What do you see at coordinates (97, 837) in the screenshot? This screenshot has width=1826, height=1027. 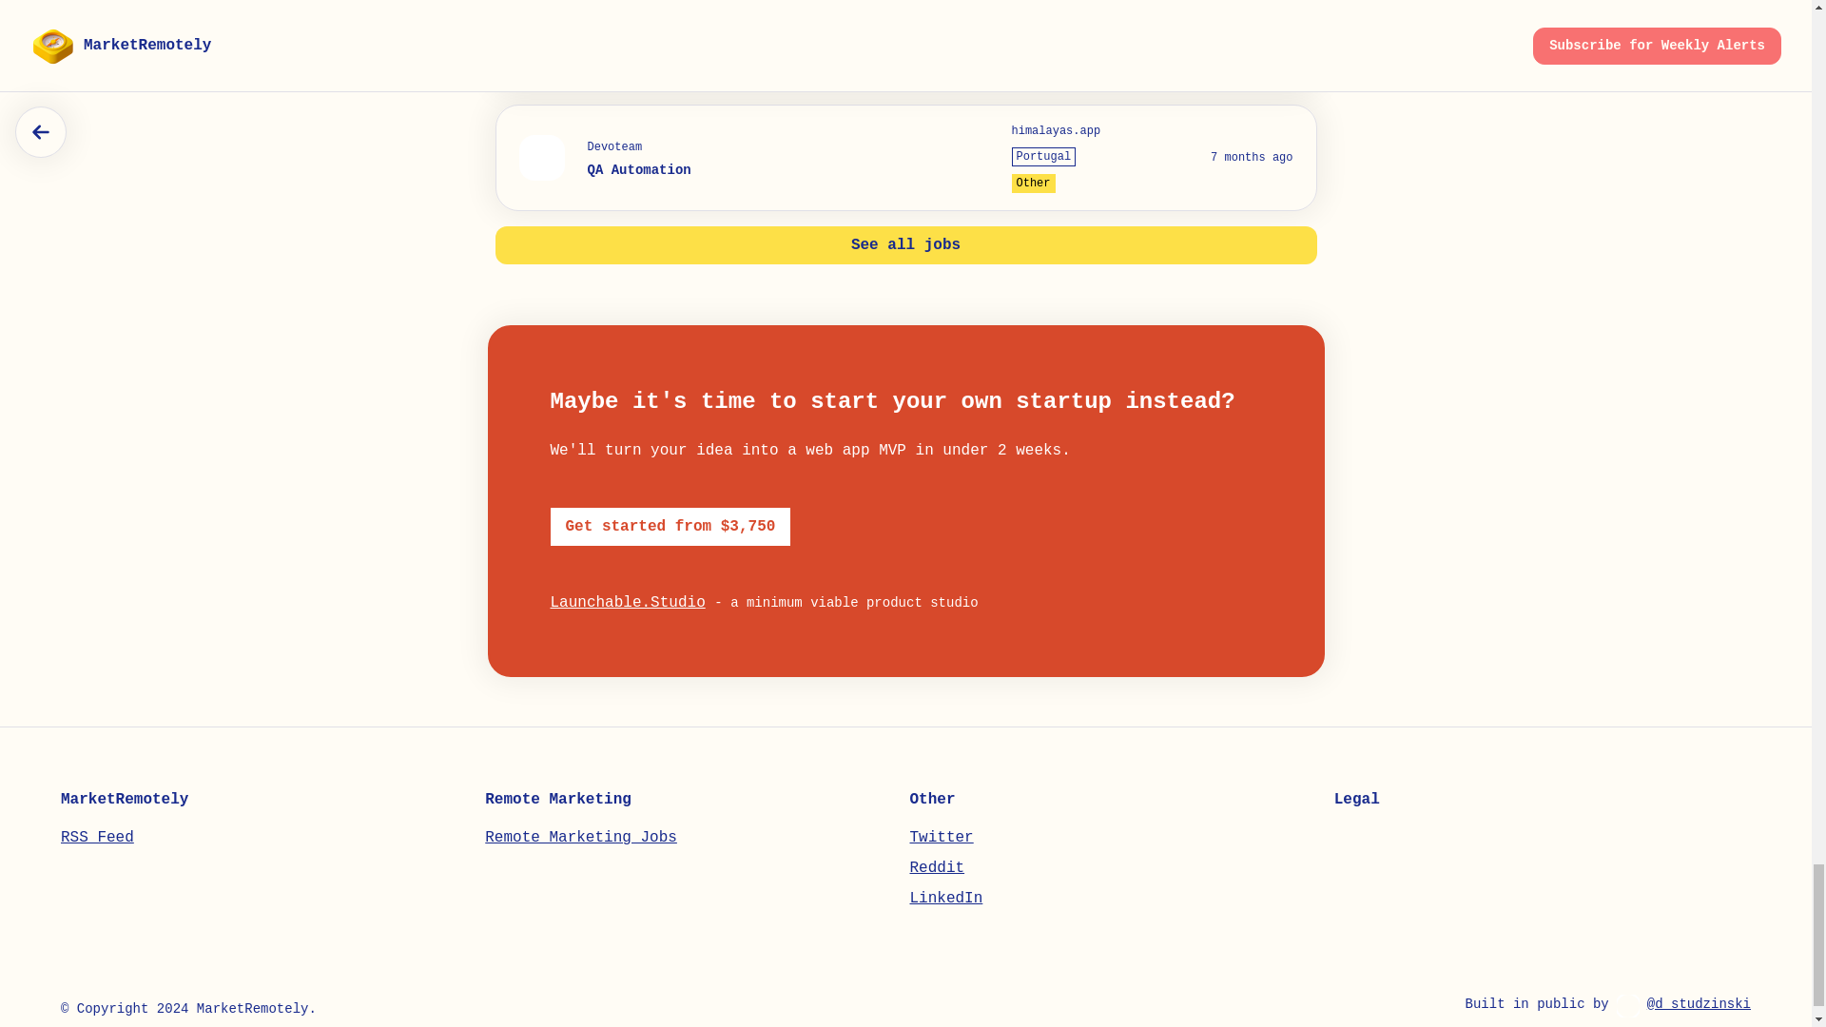 I see `RSS Feed` at bounding box center [97, 837].